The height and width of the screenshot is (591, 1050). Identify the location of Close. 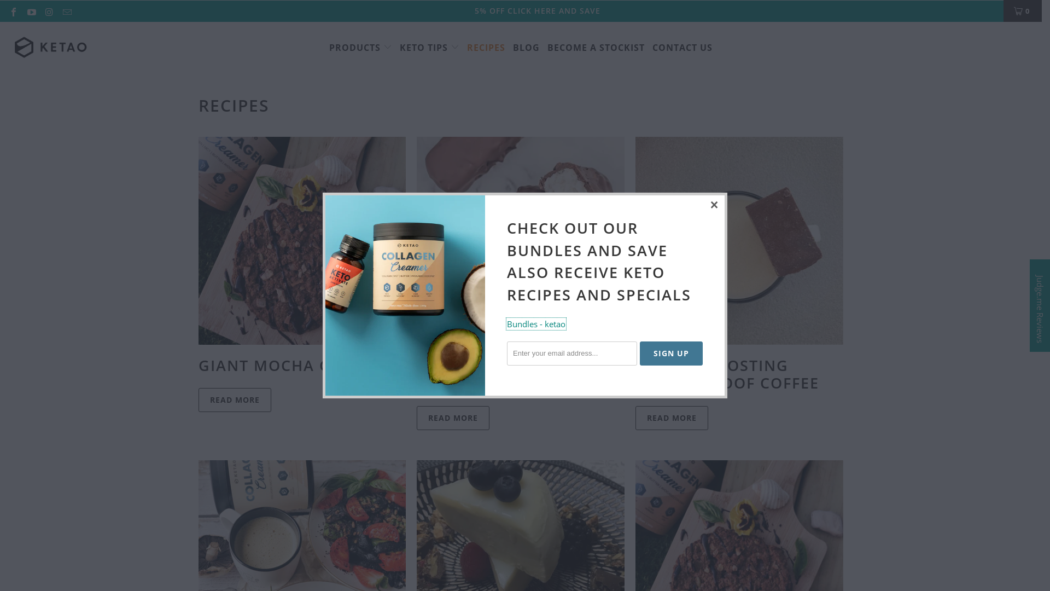
(715, 205).